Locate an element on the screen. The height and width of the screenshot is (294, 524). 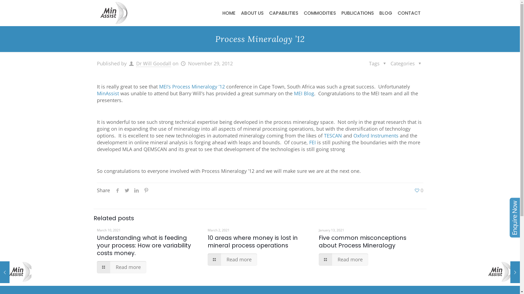
TESCAN is located at coordinates (333, 136).